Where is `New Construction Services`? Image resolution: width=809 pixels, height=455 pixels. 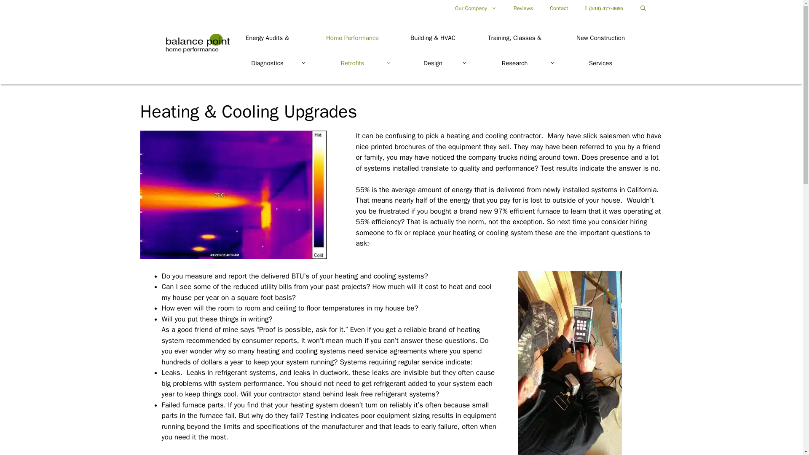 New Construction Services is located at coordinates (600, 51).